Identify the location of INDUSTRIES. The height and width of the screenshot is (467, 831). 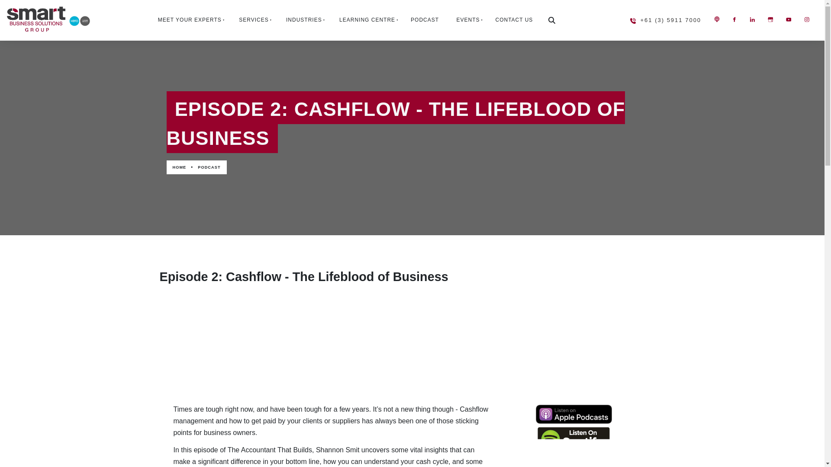
(303, 20).